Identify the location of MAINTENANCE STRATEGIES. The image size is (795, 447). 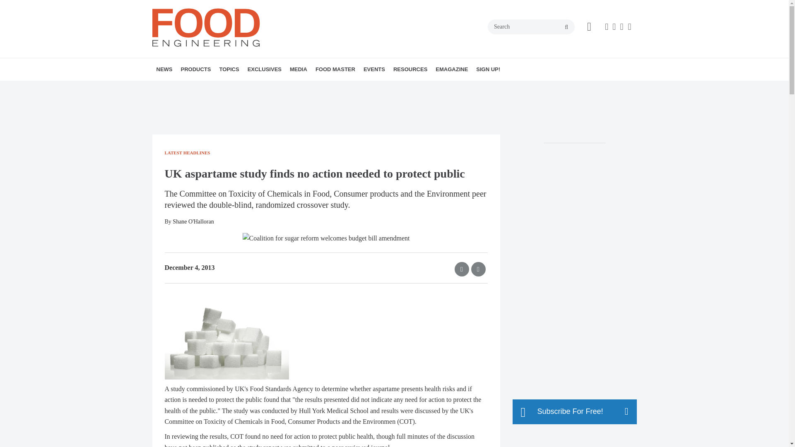
(284, 87).